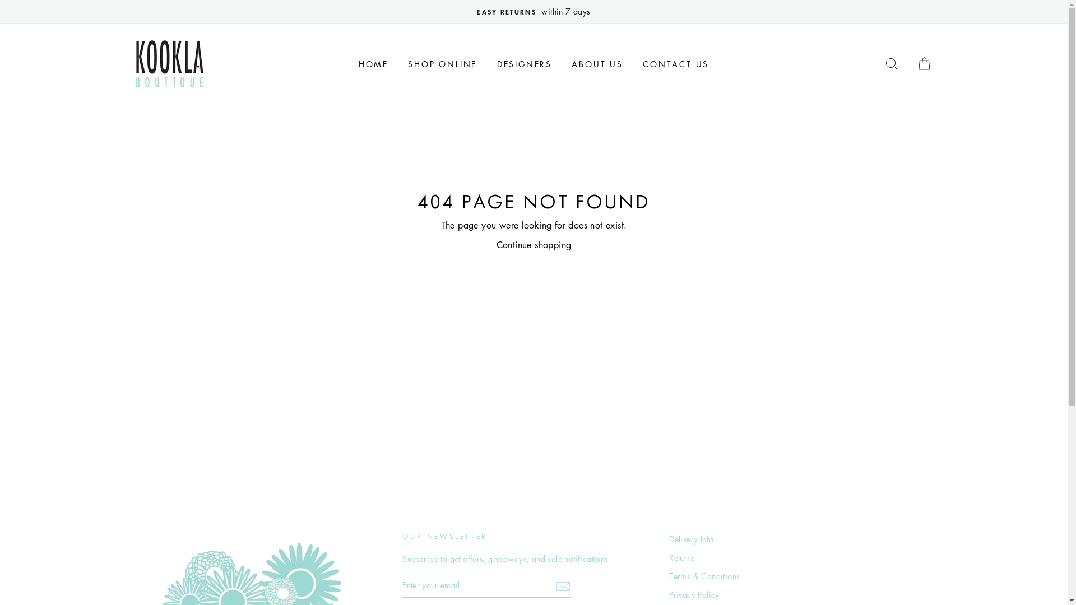 The width and height of the screenshot is (1076, 605). What do you see at coordinates (704, 576) in the screenshot?
I see `Terms & Conditions` at bounding box center [704, 576].